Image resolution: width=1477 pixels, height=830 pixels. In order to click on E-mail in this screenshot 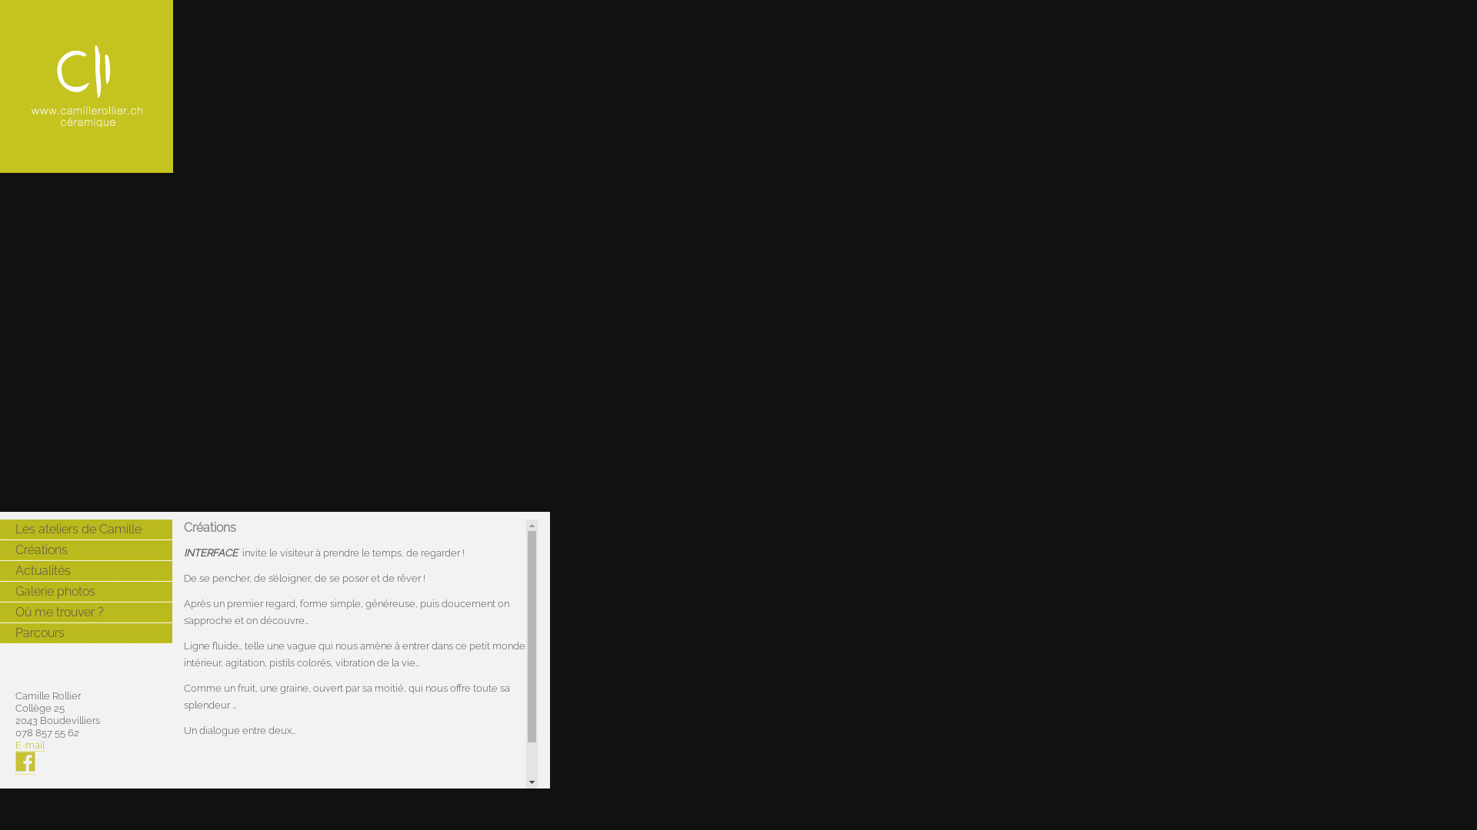, I will do `click(30, 745)`.